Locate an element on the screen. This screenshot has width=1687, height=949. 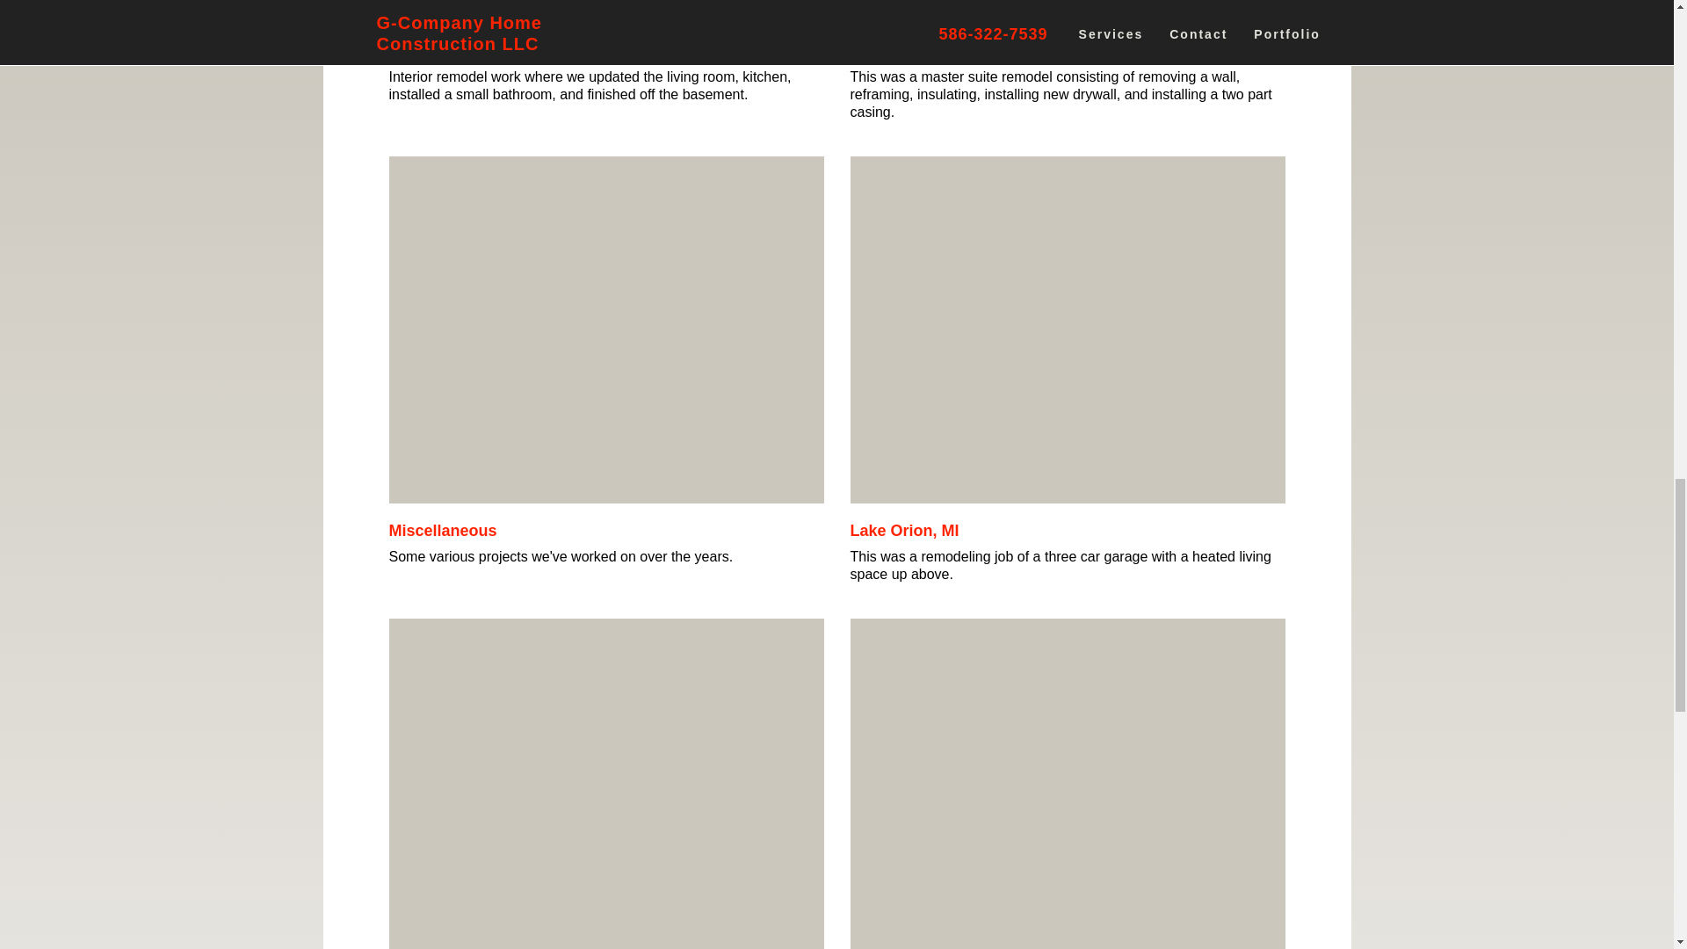
Berkley, MI is located at coordinates (429, 51).